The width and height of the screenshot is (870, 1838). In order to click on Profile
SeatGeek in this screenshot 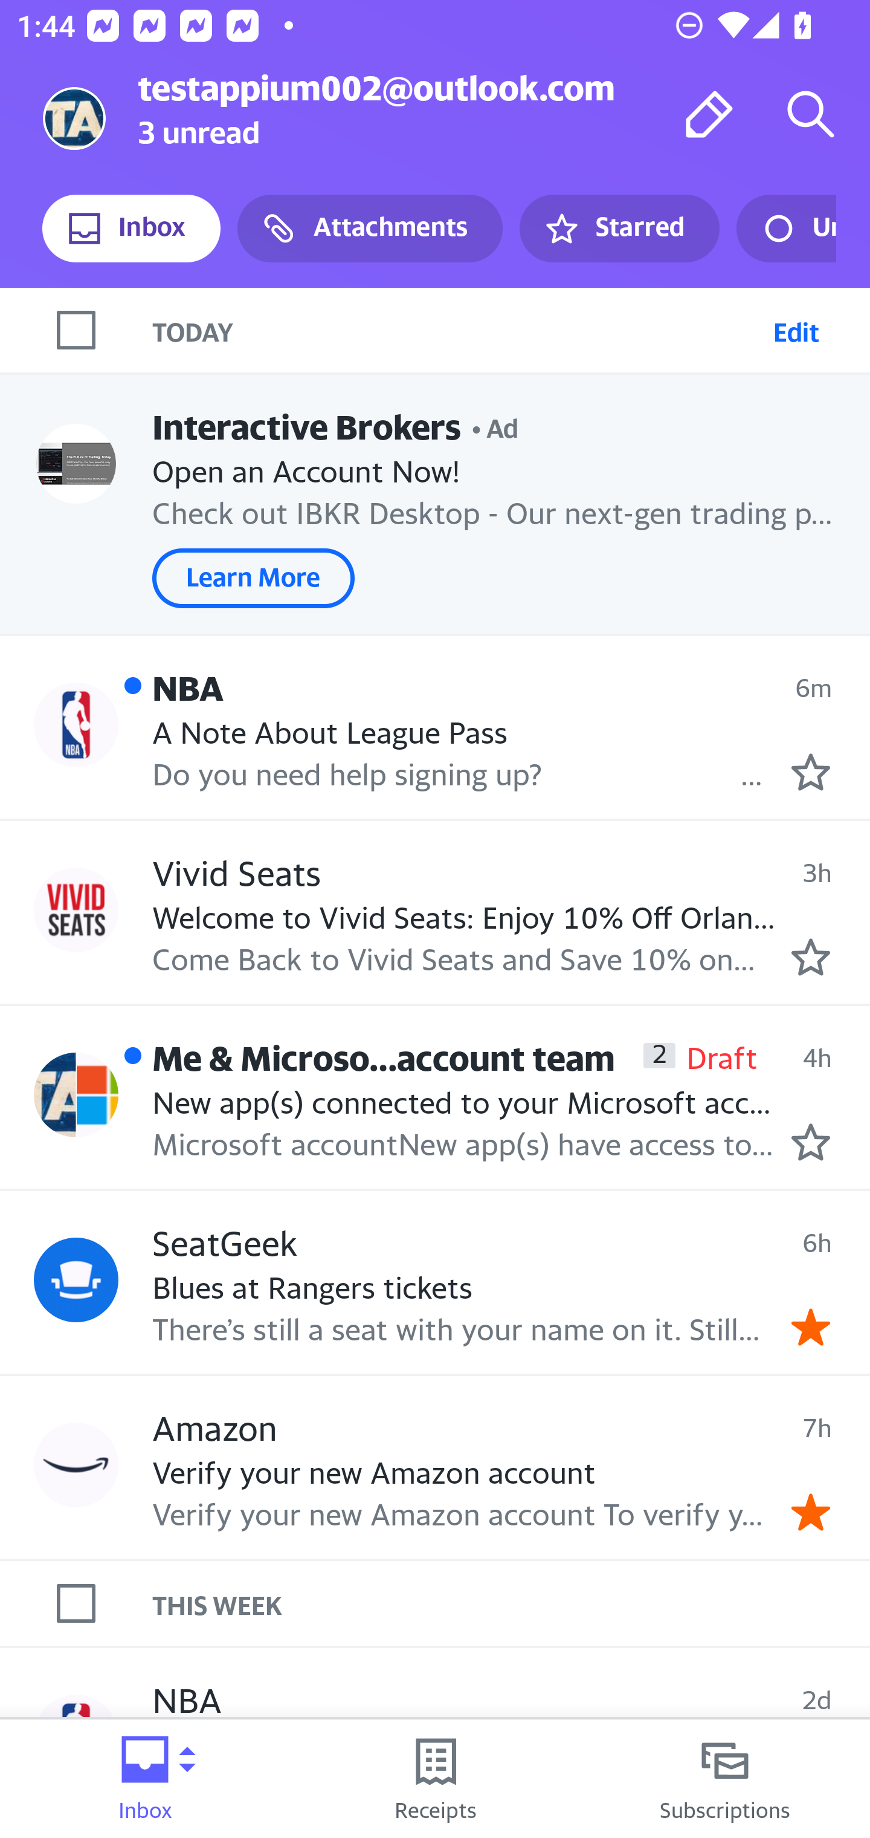, I will do `click(76, 1279)`.